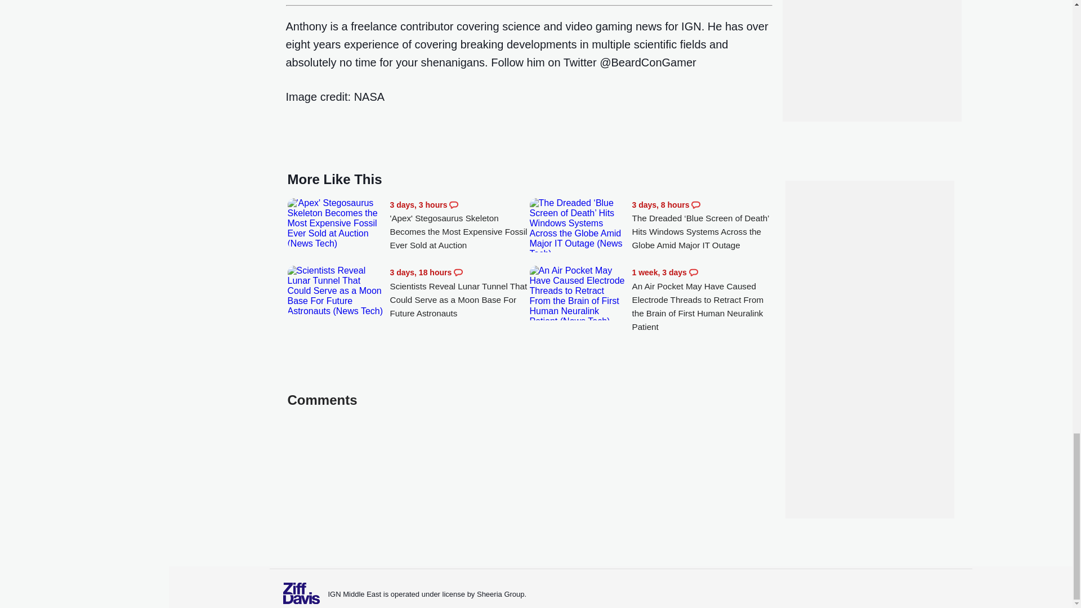  I want to click on Comments, so click(454, 205).